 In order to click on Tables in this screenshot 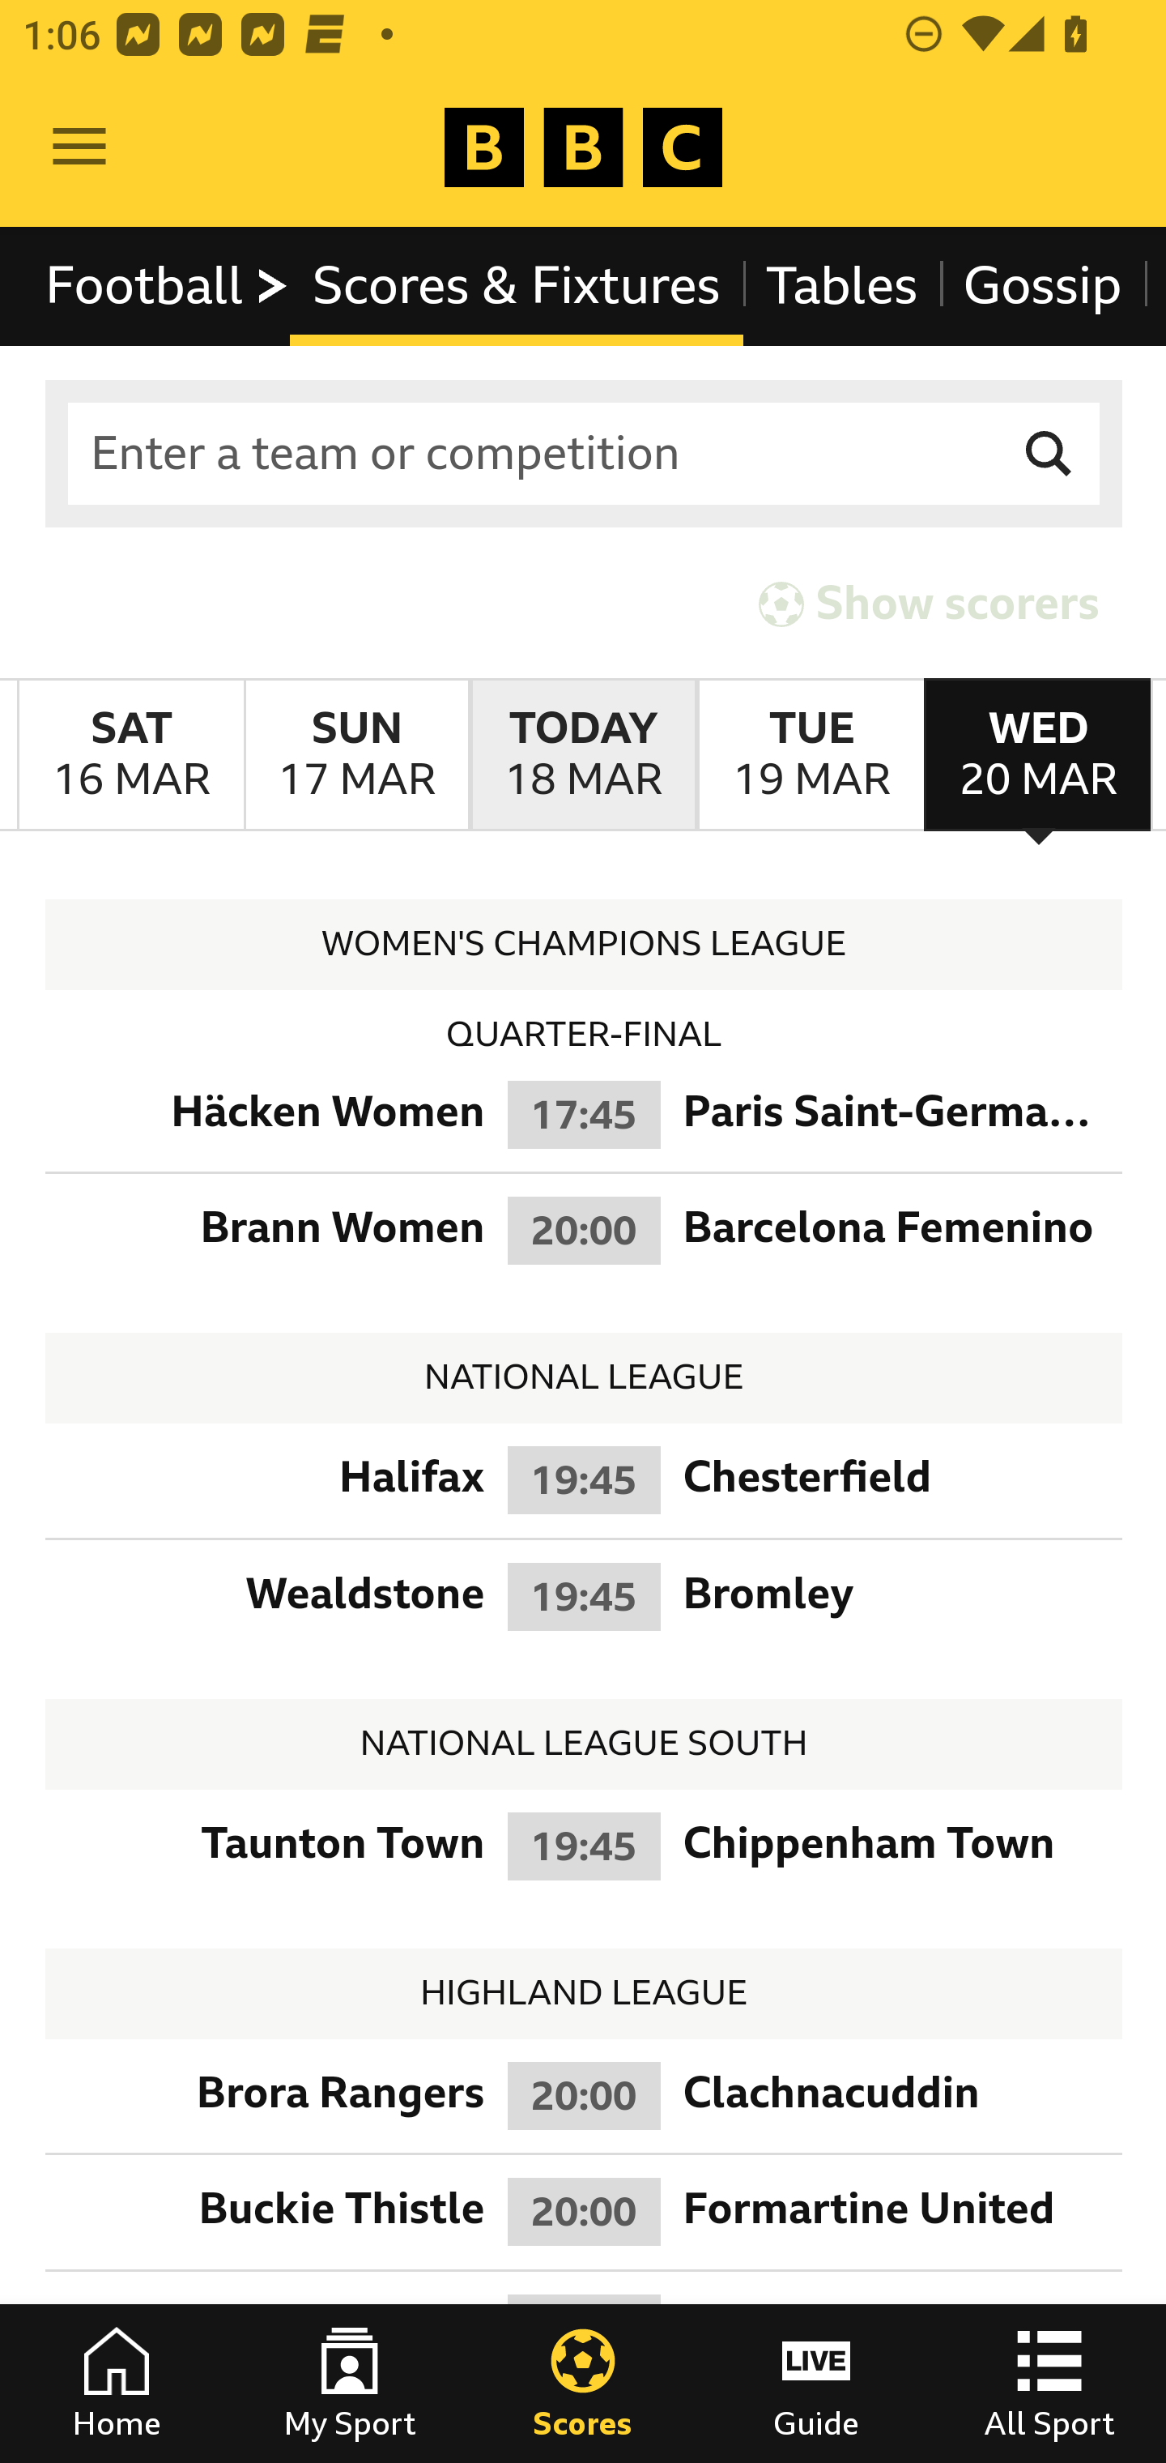, I will do `click(842, 285)`.